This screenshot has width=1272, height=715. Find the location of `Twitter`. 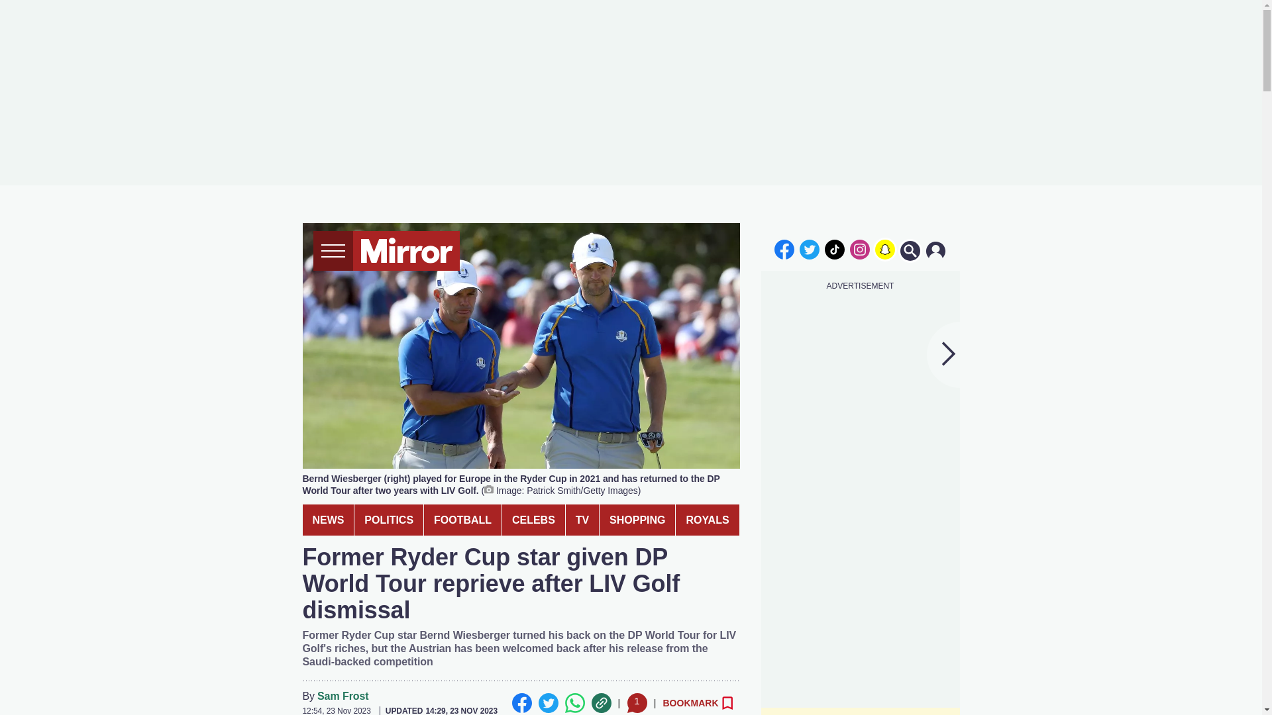

Twitter is located at coordinates (548, 702).